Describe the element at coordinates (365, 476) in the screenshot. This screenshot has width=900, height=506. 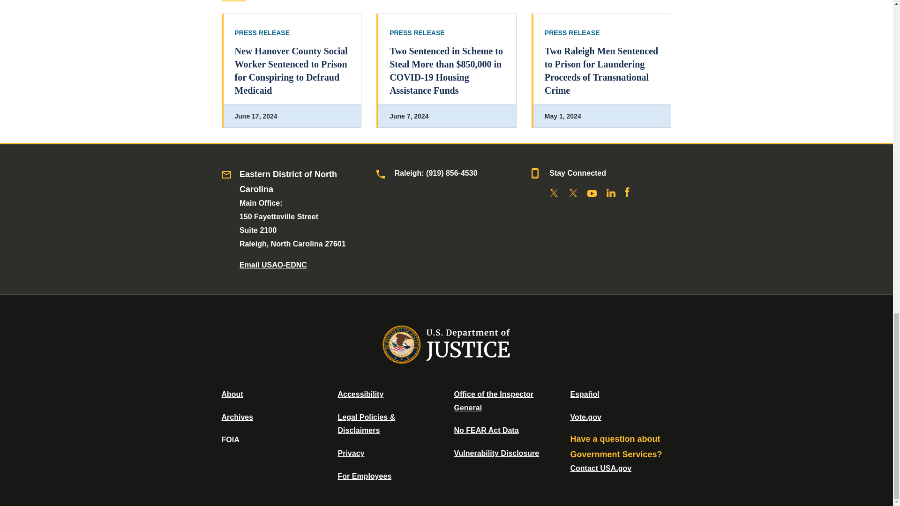
I see `For Employees` at that location.